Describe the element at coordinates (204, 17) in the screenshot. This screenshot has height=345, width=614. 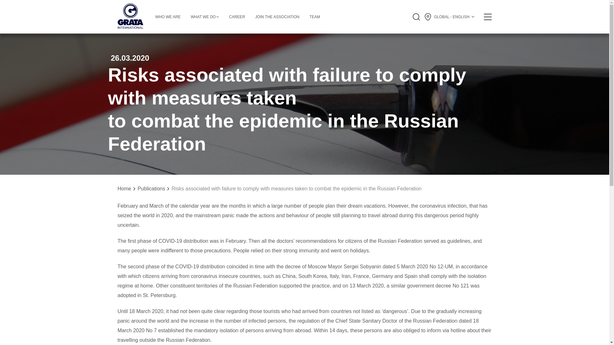
I see `WHAT WE DO` at that location.